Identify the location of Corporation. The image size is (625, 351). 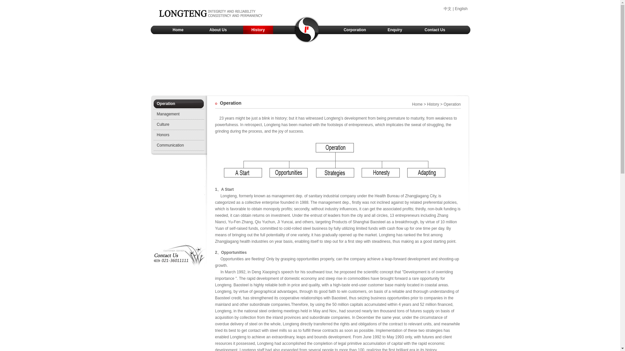
(354, 30).